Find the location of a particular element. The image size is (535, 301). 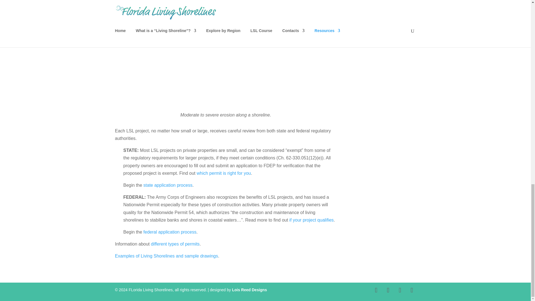

state application process is located at coordinates (168, 185).